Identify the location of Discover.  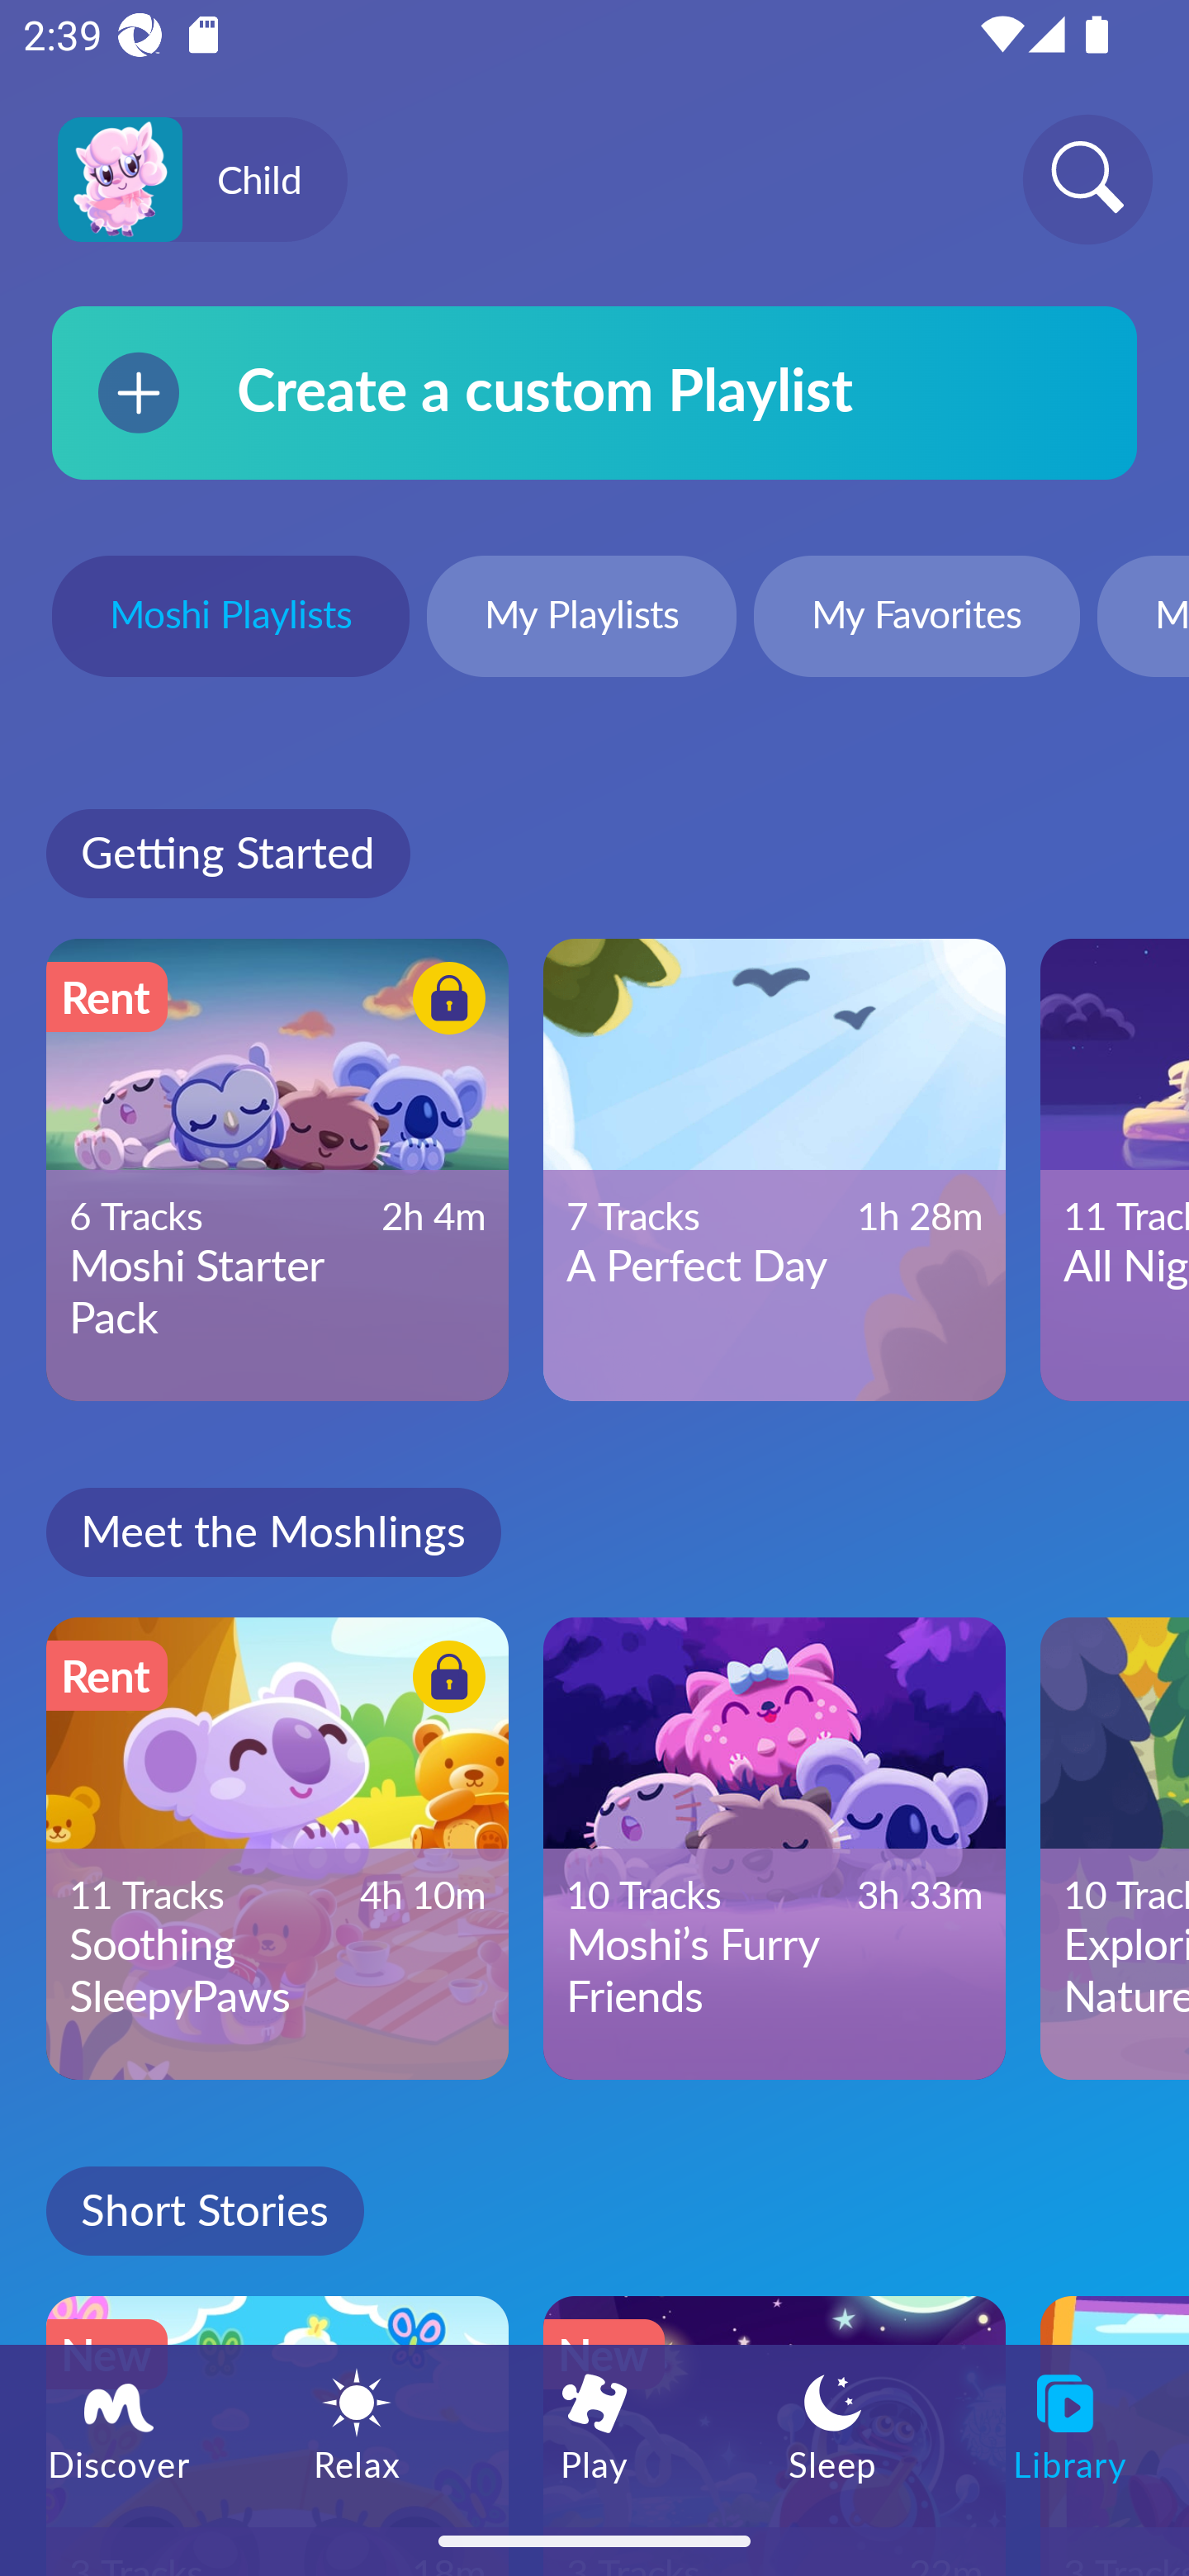
(119, 2425).